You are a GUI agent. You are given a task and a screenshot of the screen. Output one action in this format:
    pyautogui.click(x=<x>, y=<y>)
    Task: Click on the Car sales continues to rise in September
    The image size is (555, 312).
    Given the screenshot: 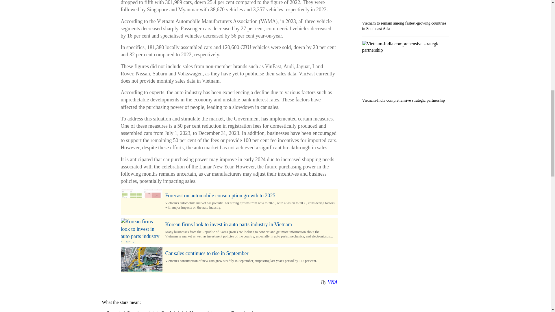 What is the action you would take?
    pyautogui.click(x=250, y=253)
    